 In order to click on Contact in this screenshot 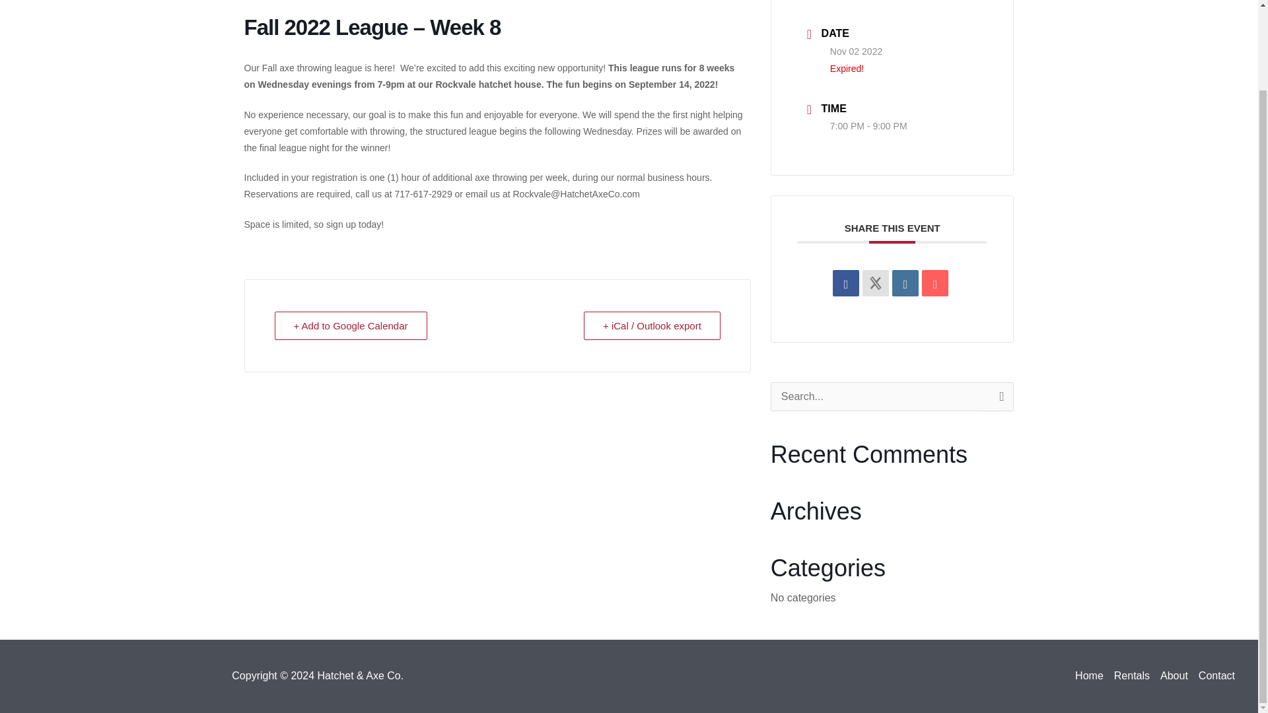, I will do `click(1214, 675)`.